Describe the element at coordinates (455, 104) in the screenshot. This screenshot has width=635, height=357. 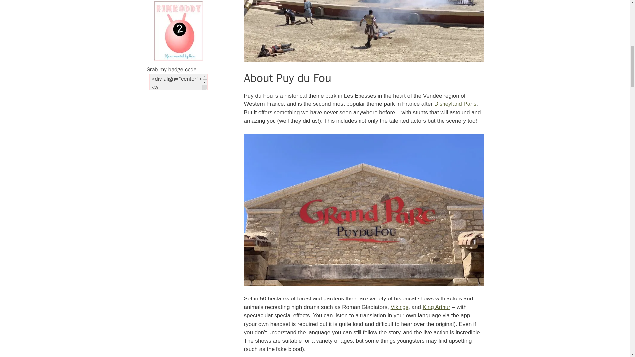
I see `Disneyland Paris` at that location.